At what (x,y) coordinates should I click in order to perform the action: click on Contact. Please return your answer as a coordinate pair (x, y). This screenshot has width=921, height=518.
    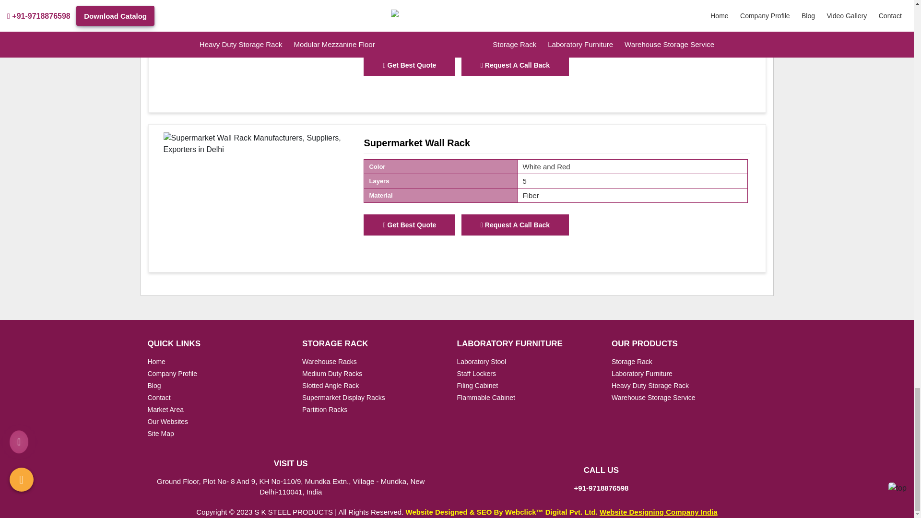
    Looking at the image, I should click on (159, 397).